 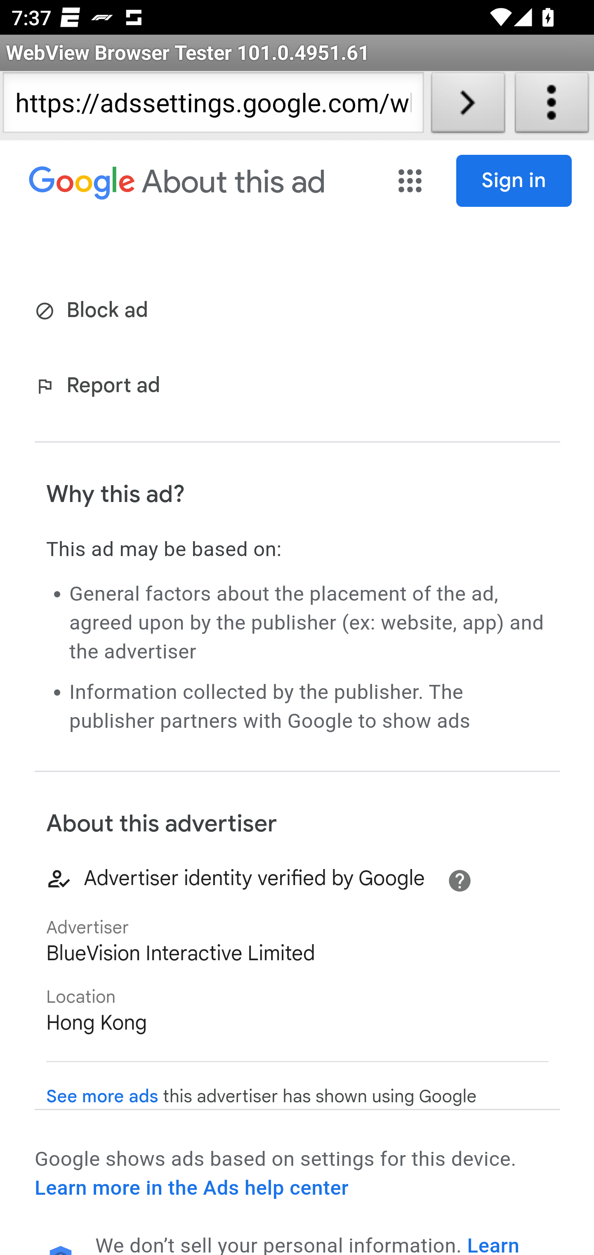 What do you see at coordinates (94, 311) in the screenshot?
I see `Block ad` at bounding box center [94, 311].